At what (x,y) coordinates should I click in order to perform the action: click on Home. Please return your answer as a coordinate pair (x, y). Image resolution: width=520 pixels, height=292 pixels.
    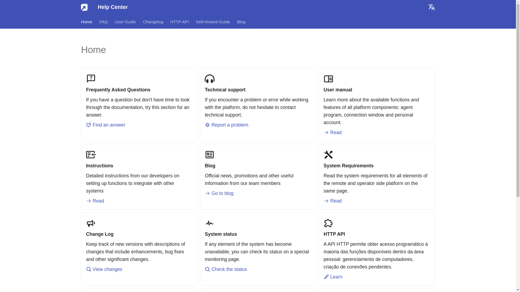
    Looking at the image, I should click on (86, 22).